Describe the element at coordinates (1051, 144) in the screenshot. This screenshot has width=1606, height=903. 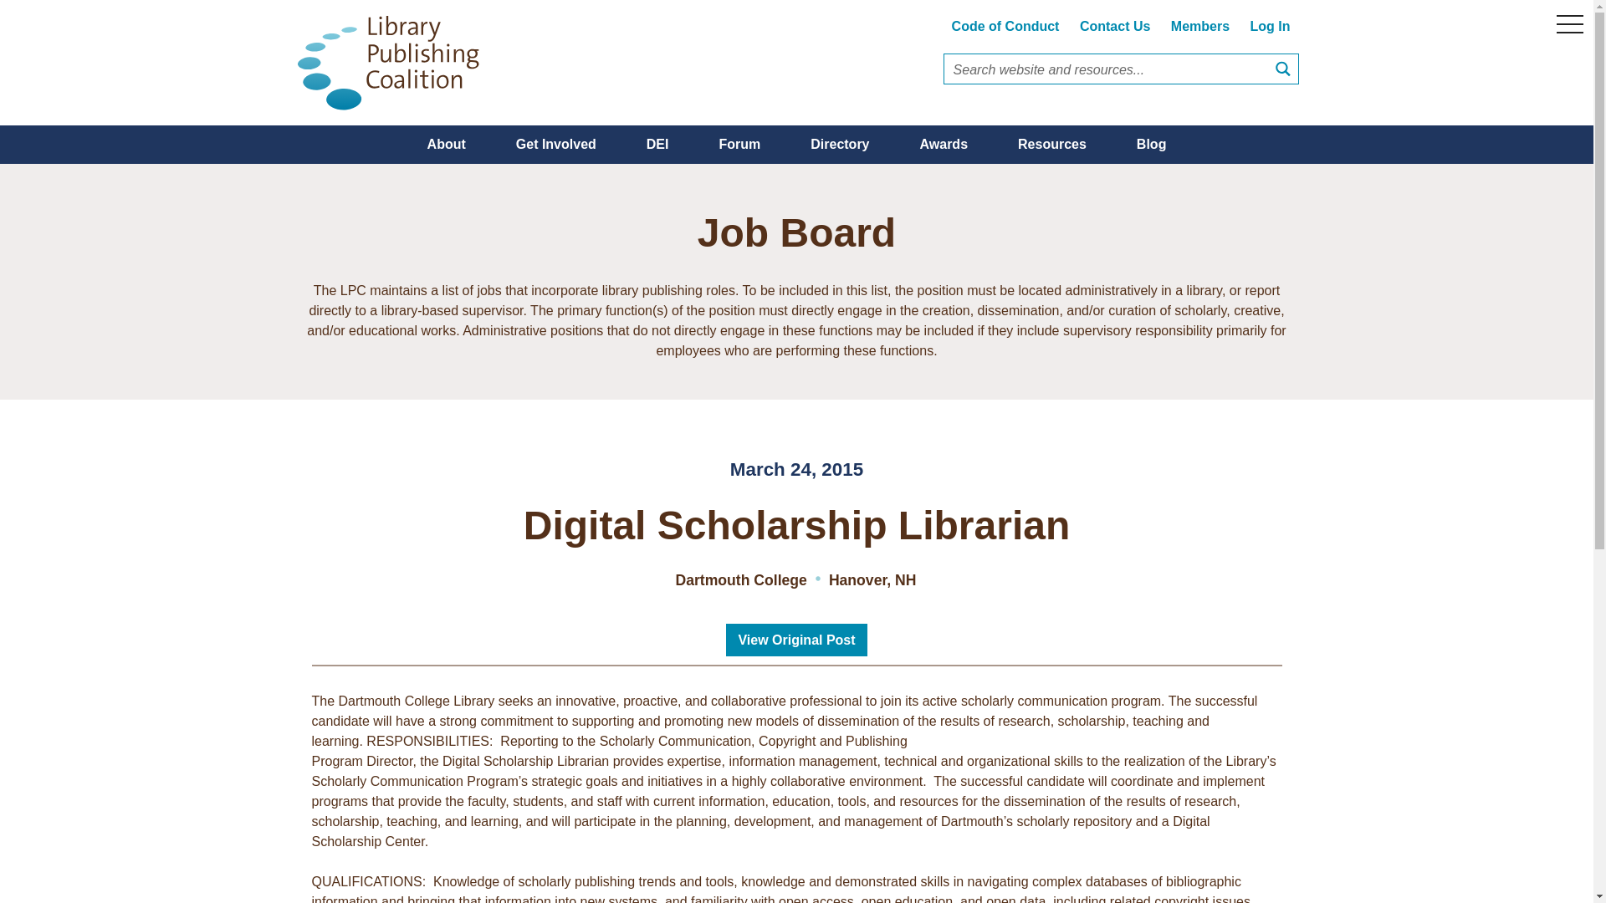
I see `Resources` at that location.